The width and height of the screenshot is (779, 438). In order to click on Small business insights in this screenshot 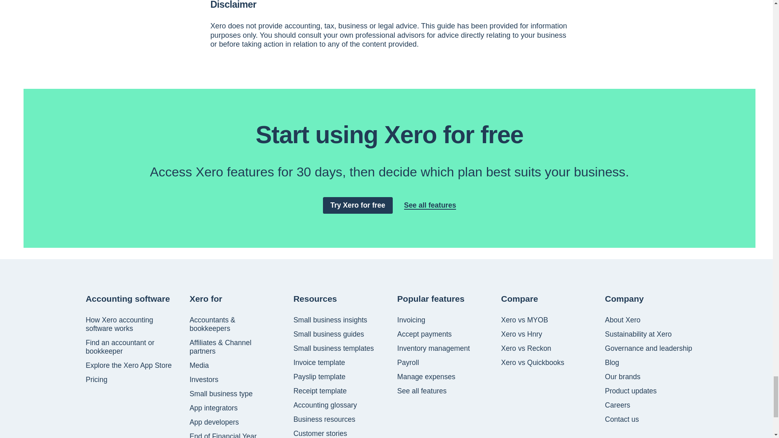, I will do `click(330, 320)`.